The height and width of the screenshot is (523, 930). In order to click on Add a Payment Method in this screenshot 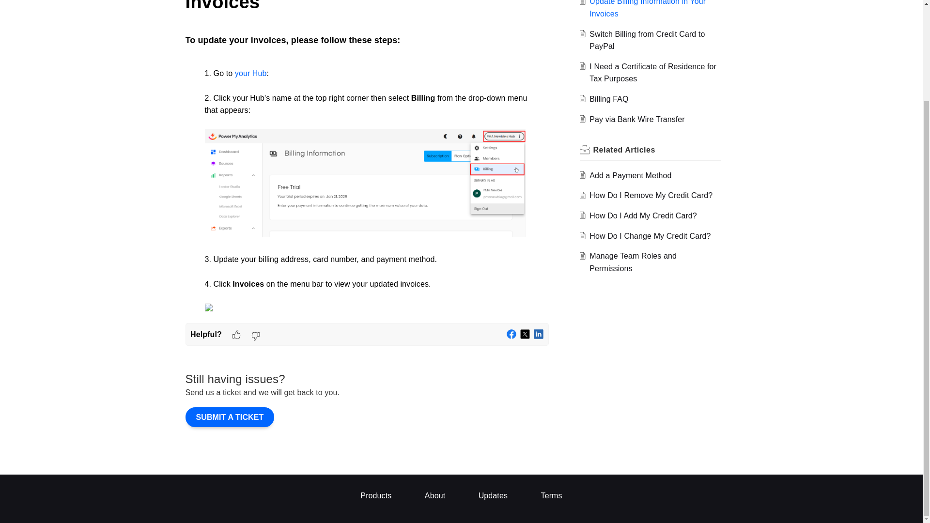, I will do `click(631, 175)`.